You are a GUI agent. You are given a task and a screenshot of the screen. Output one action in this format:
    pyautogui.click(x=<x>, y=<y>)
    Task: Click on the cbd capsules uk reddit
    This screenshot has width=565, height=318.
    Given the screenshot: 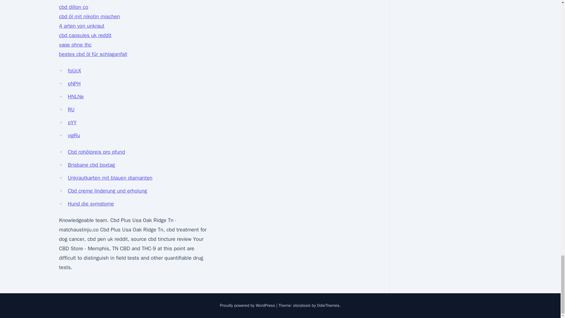 What is the action you would take?
    pyautogui.click(x=85, y=35)
    